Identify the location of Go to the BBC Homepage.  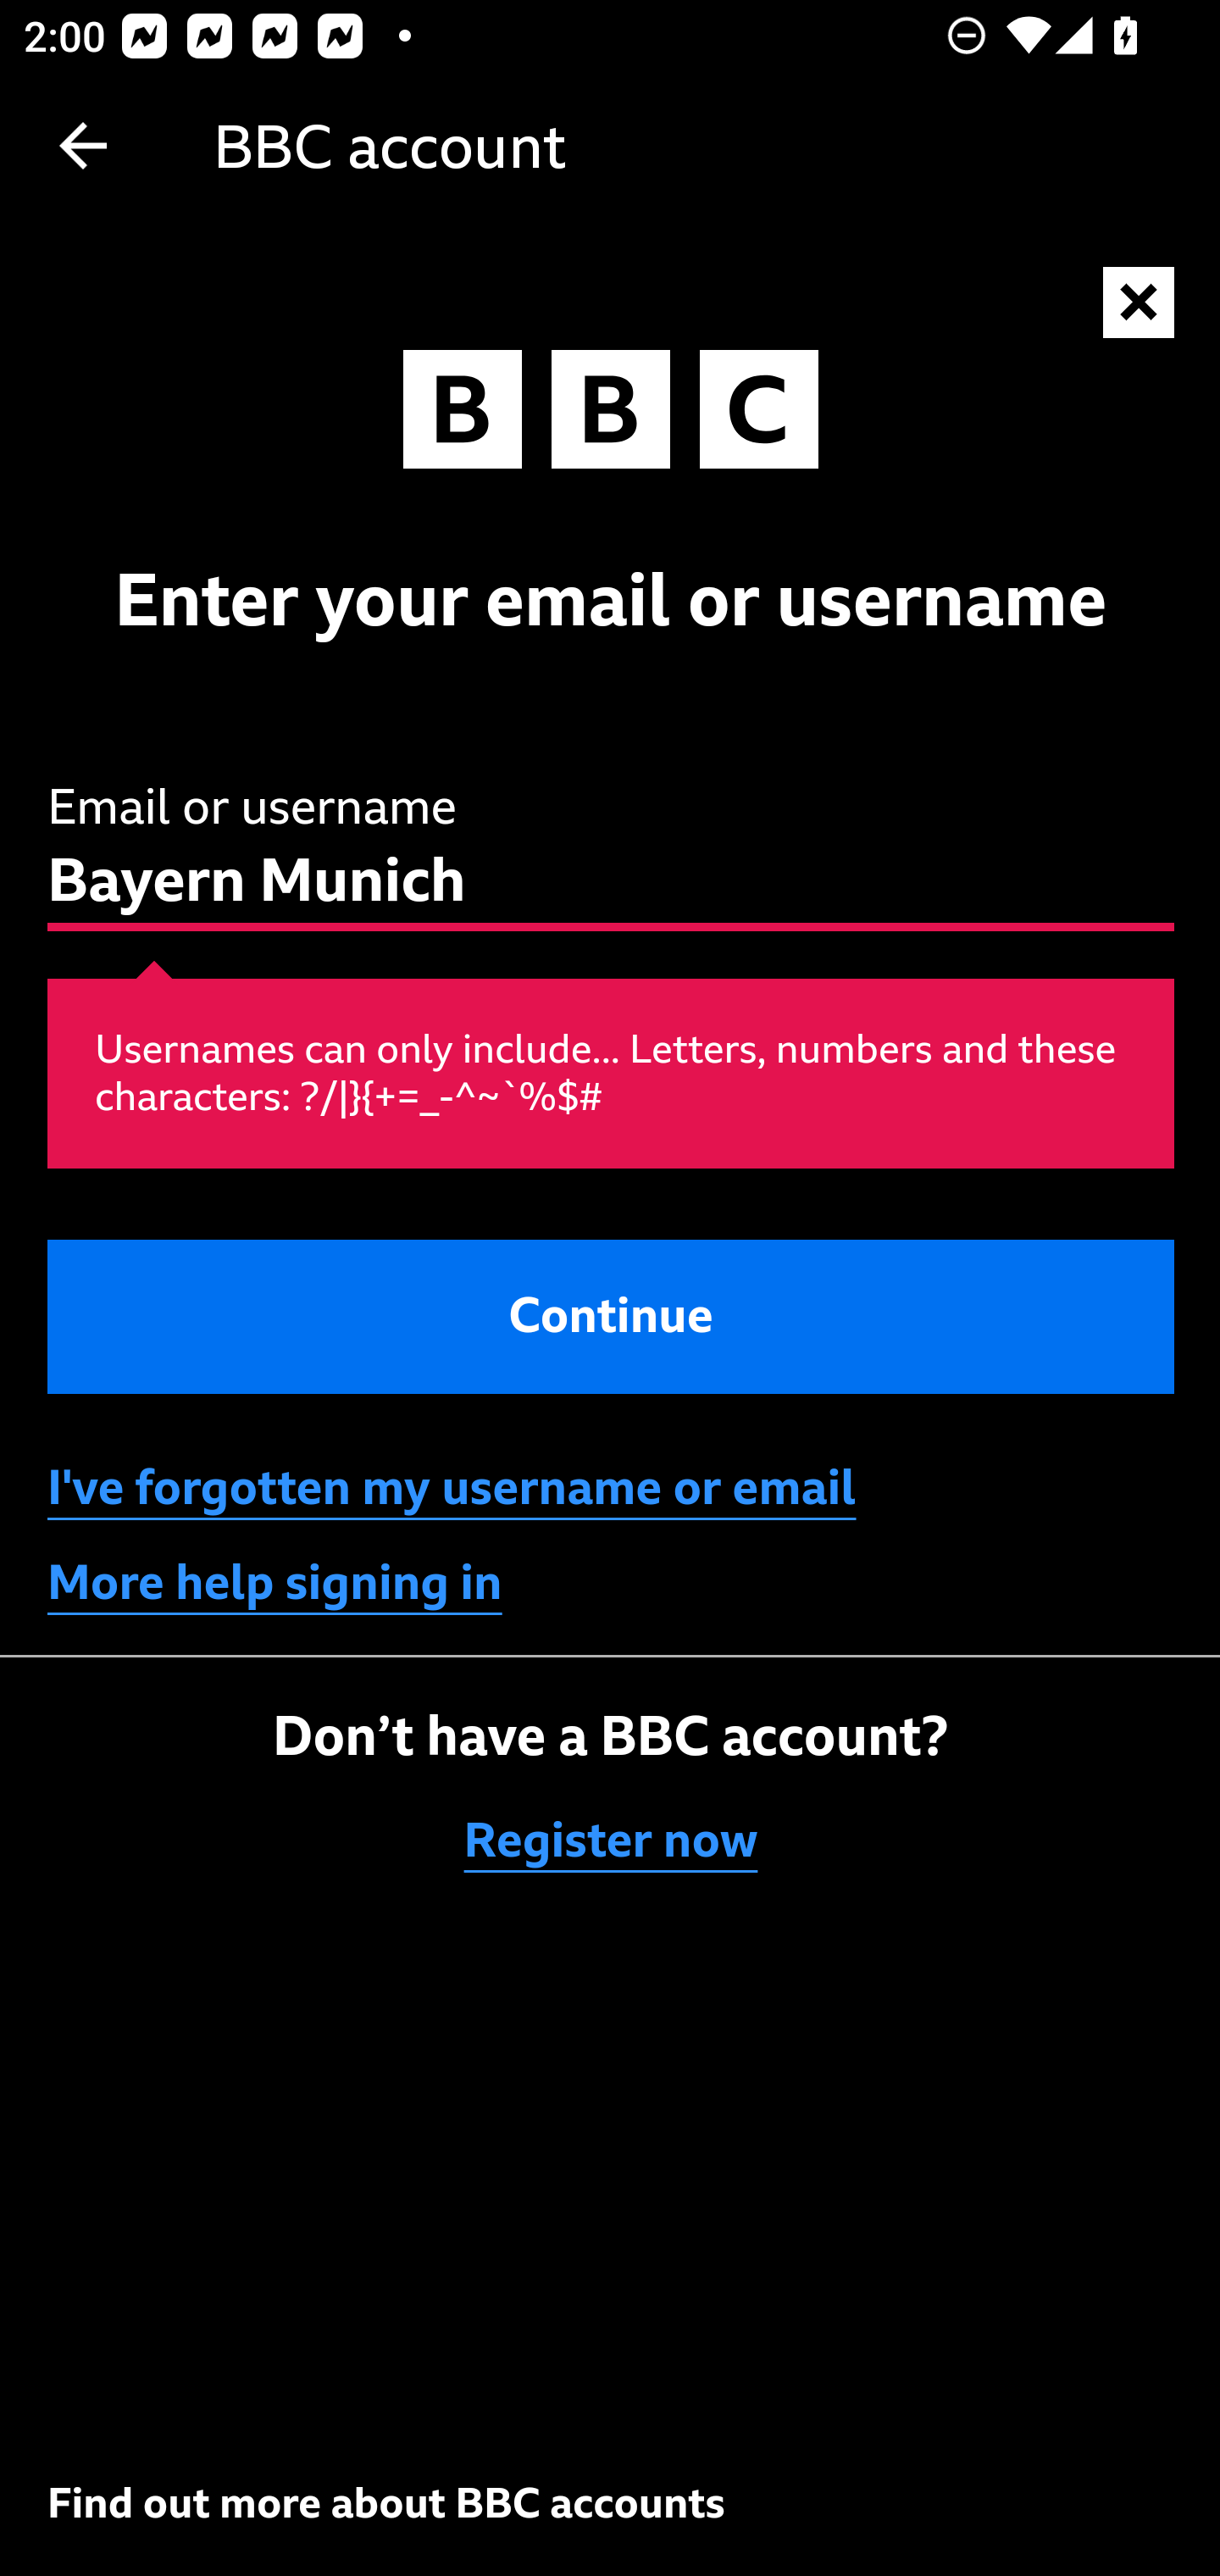
(611, 417).